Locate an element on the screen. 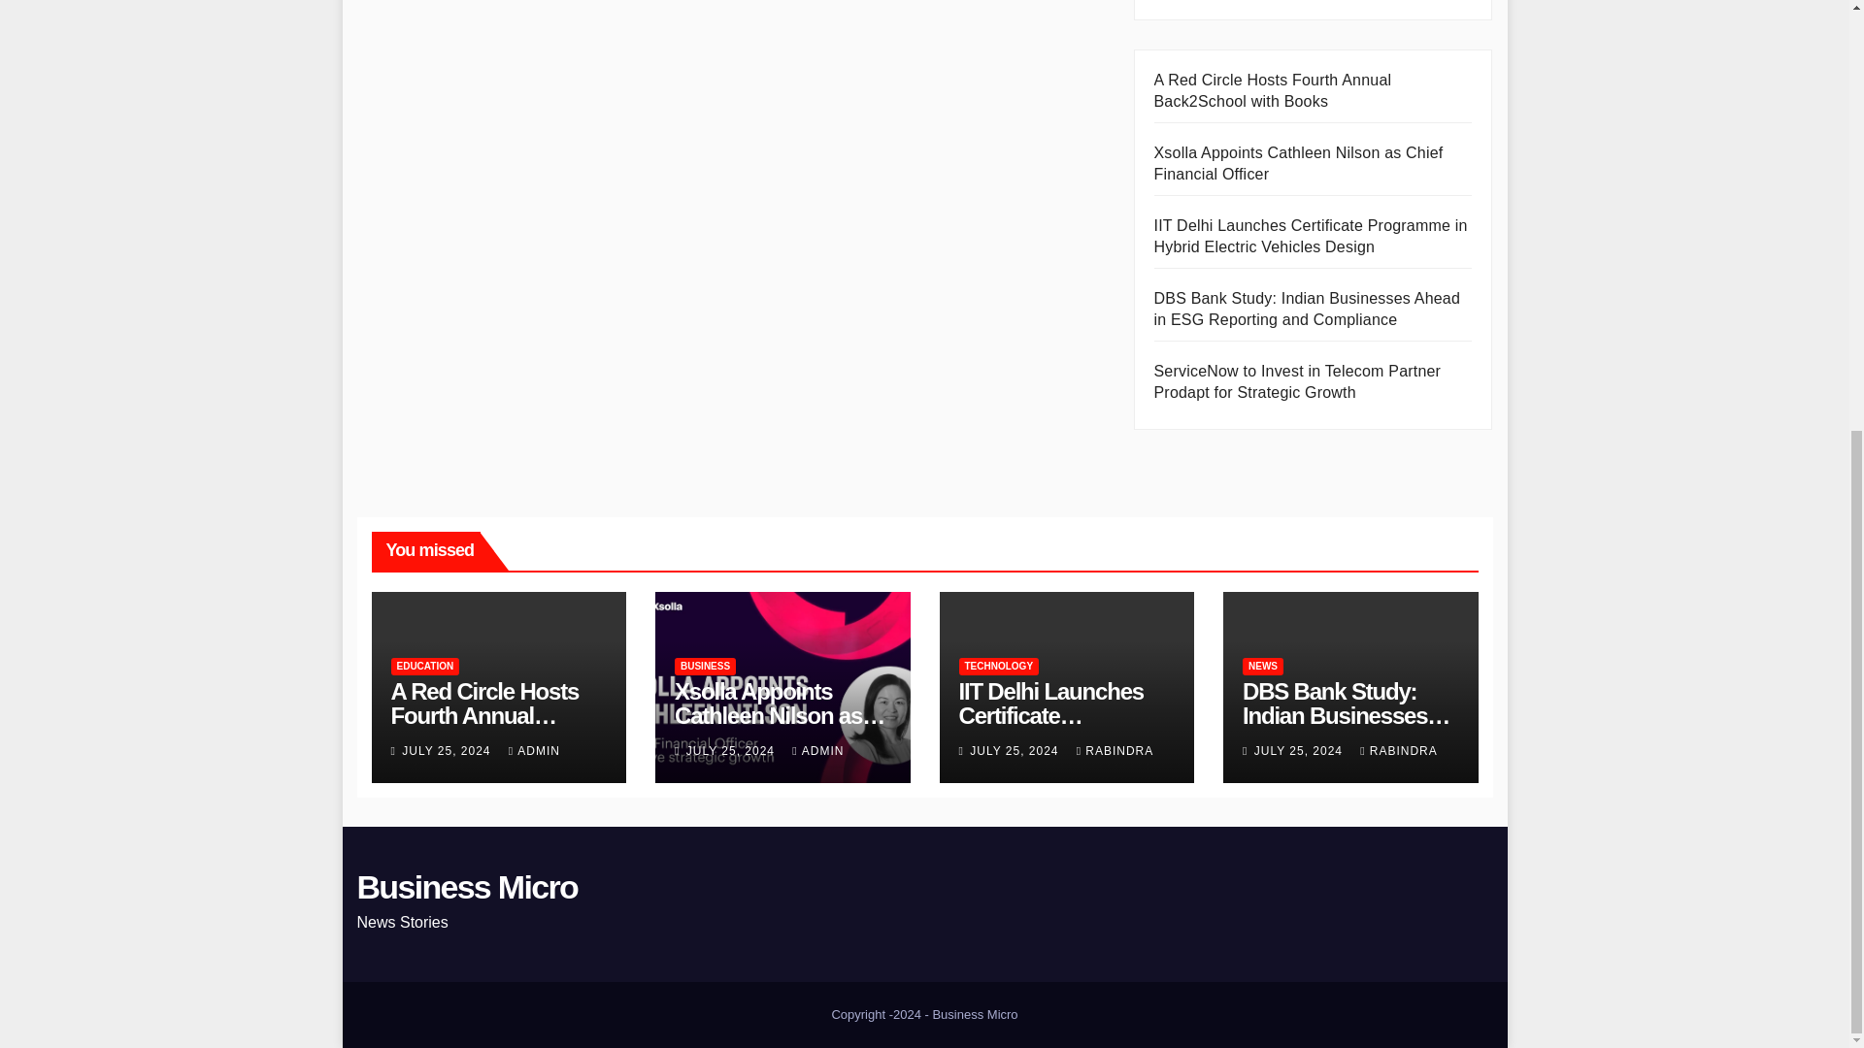  Xsolla Appoints Cathleen Nilson as Chief Financial Officer is located at coordinates (1298, 163).